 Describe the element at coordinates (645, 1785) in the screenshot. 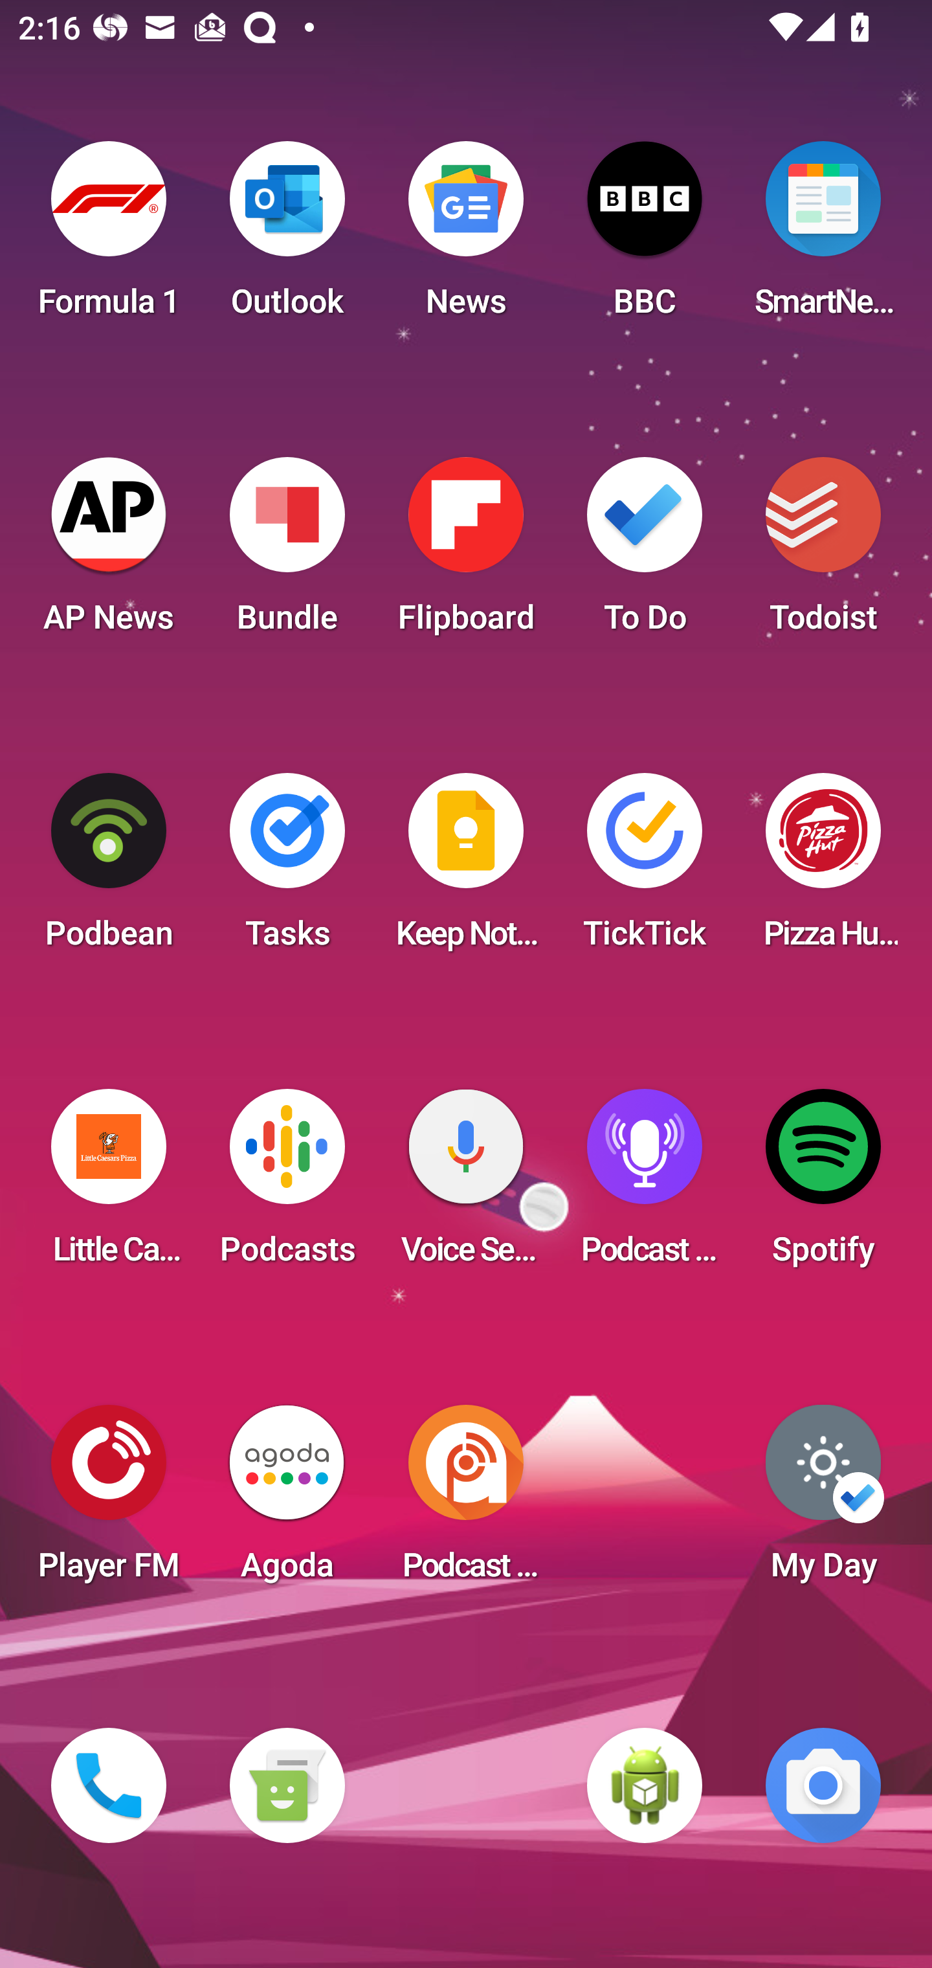

I see `WebView Browser Tester` at that location.